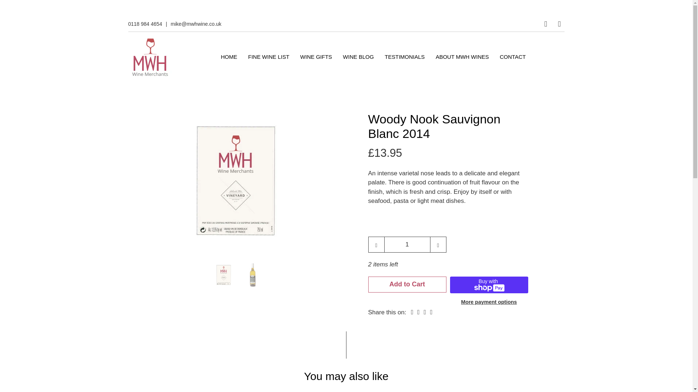 The width and height of the screenshot is (698, 392). I want to click on HOME, so click(229, 57).